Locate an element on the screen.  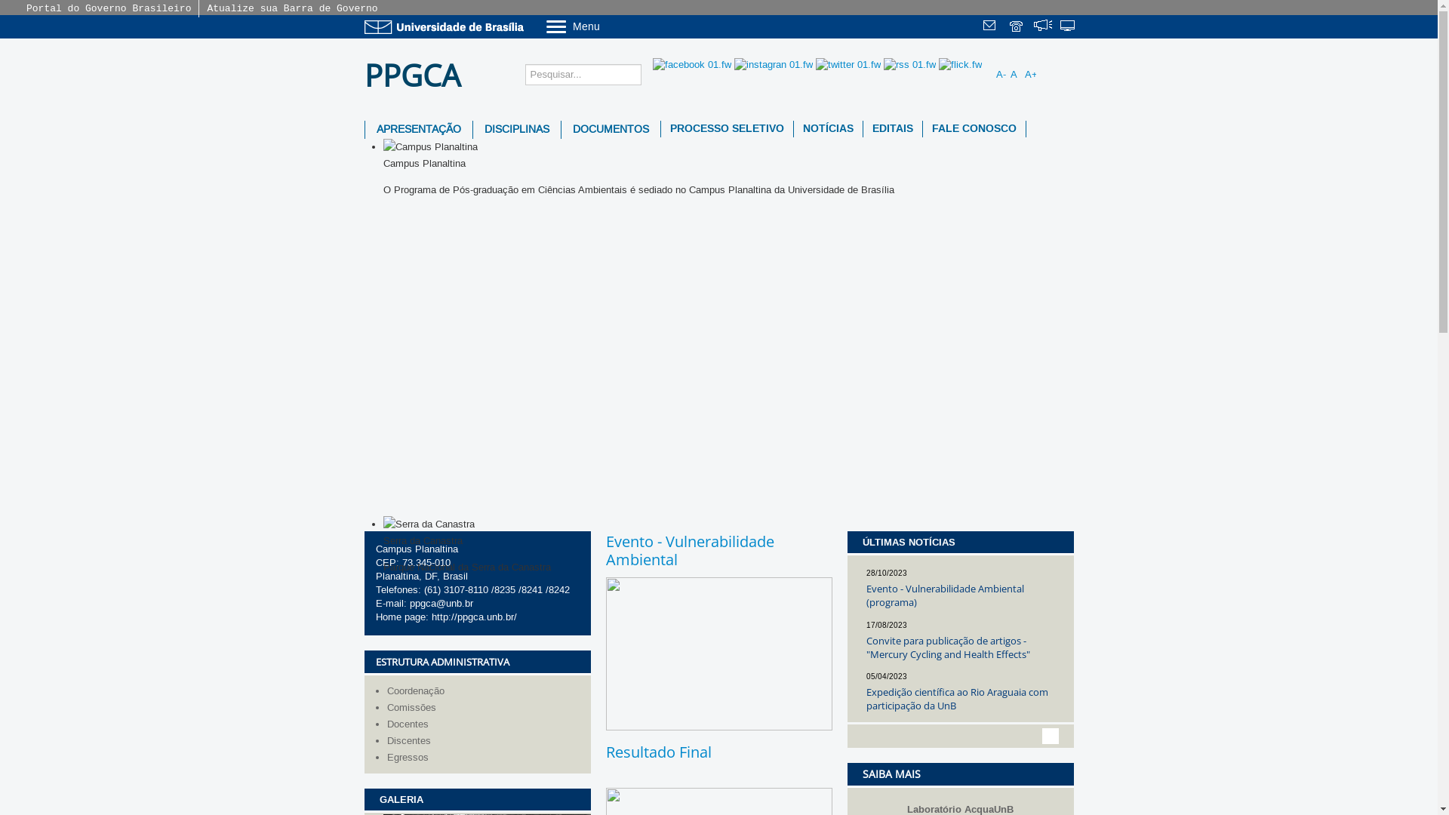
Evento - Vulnerabilidade Ambiental (programa) is located at coordinates (945, 595).